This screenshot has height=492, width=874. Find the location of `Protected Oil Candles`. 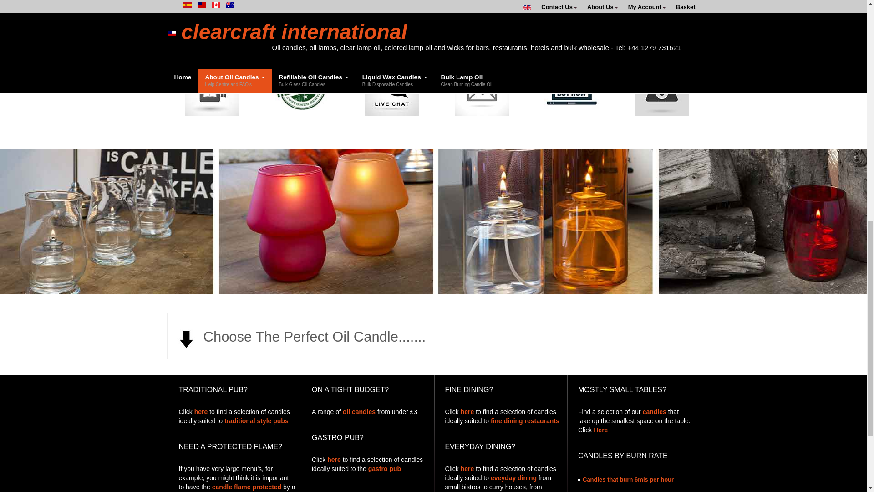

Protected Oil Candles is located at coordinates (247, 487).